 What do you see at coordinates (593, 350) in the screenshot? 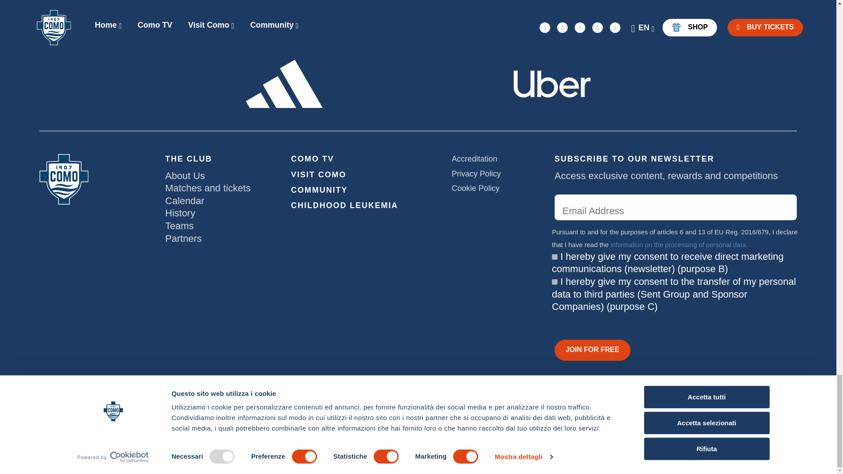
I see `JOIN FOR FREE` at bounding box center [593, 350].